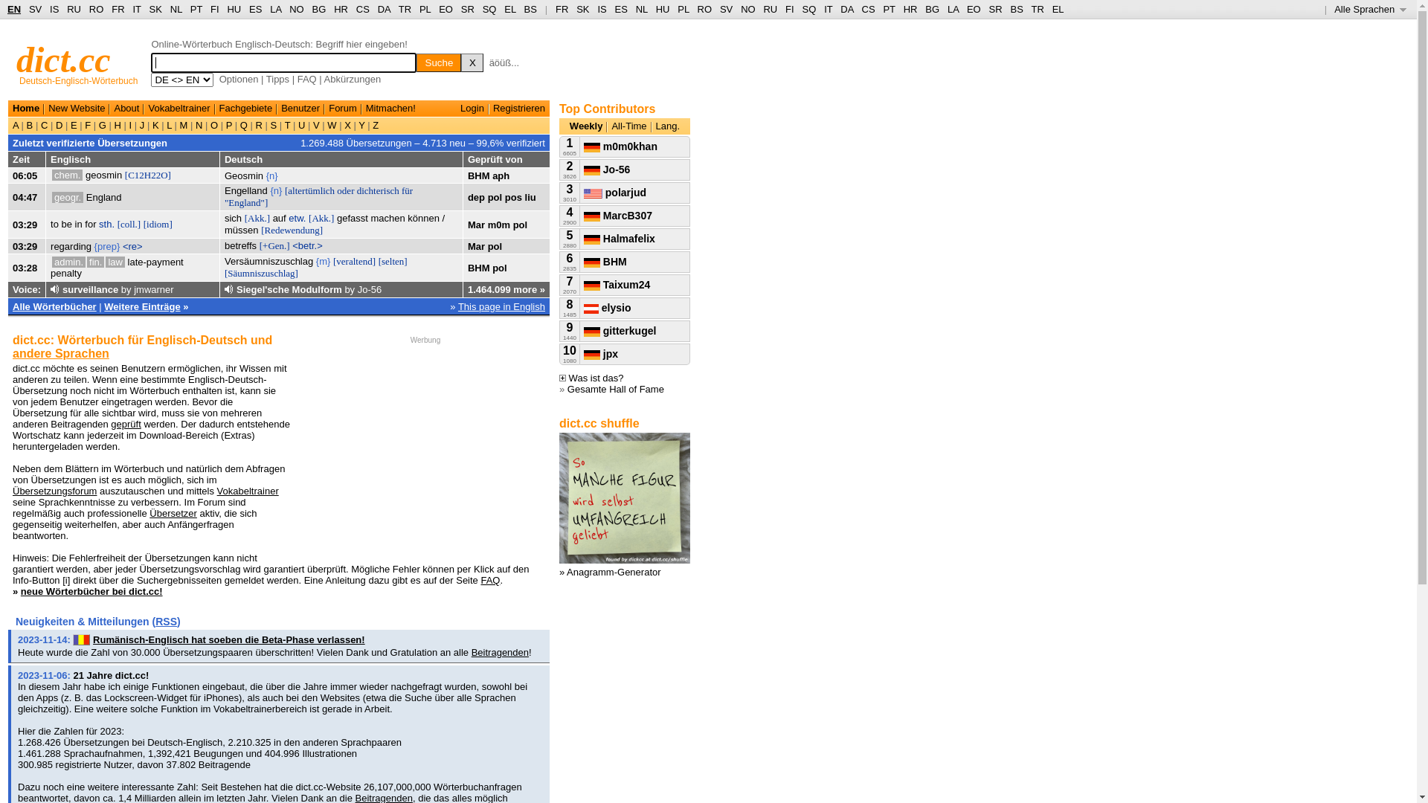 Image resolution: width=1428 pixels, height=803 pixels. Describe the element at coordinates (278, 79) in the screenshot. I see `Tipps` at that location.